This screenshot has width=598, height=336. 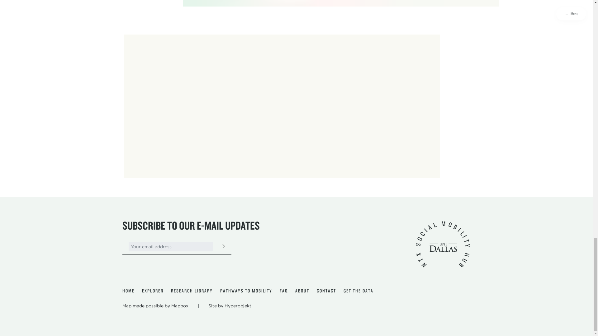 I want to click on ABOUT, so click(x=302, y=291).